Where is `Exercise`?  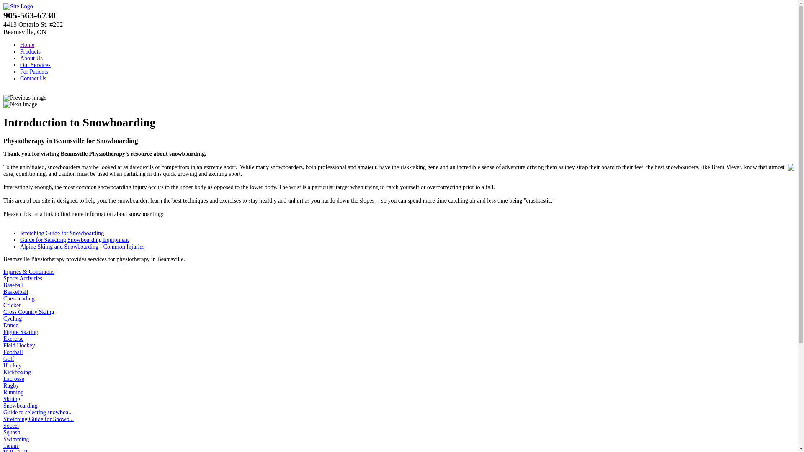
Exercise is located at coordinates (13, 339).